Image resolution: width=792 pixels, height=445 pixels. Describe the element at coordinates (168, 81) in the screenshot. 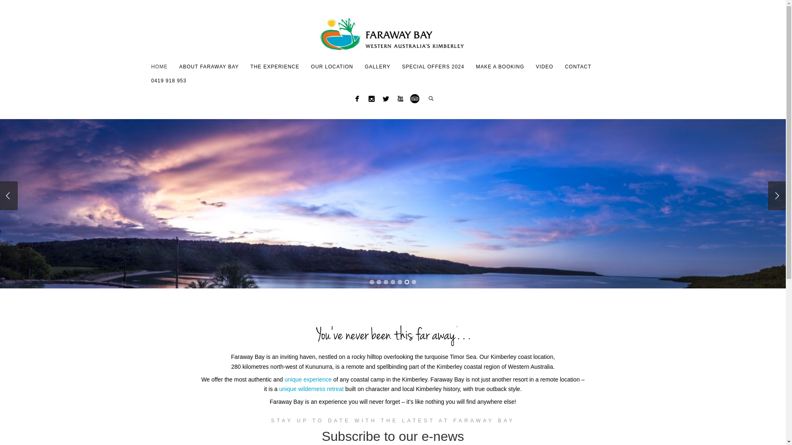

I see `0419 918 953` at that location.